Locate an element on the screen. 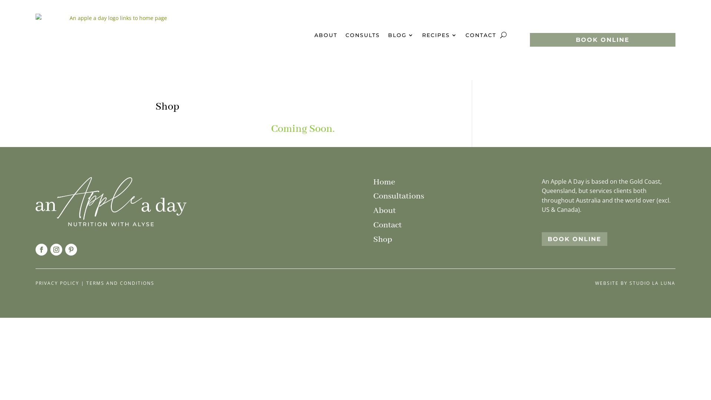 The image size is (711, 400). About is located at coordinates (384, 211).